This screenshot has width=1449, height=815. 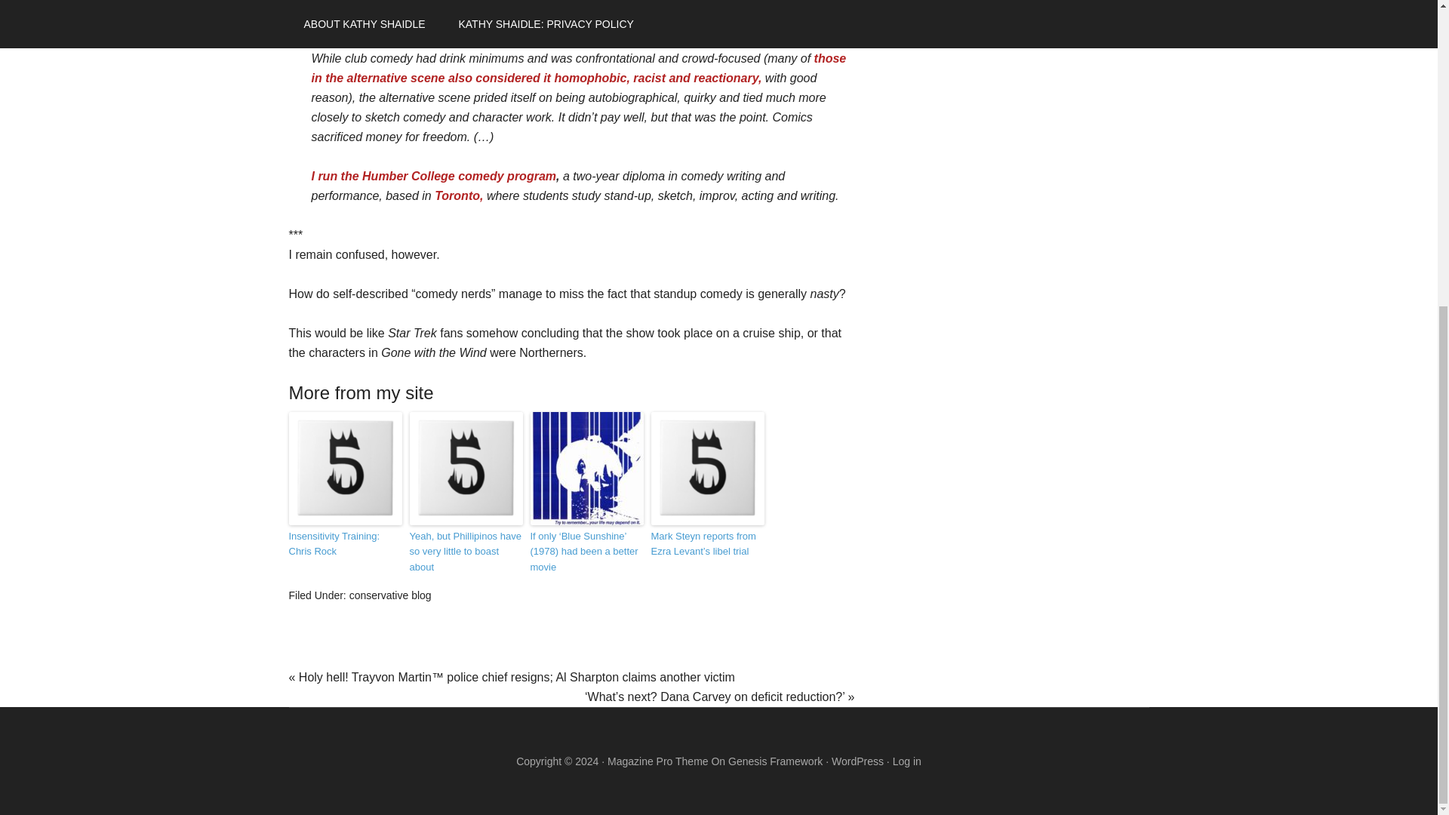 I want to click on Yeah, but Phillipinos have so very little to boast about, so click(x=465, y=552).